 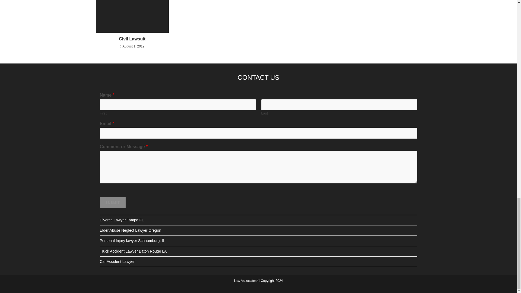 What do you see at coordinates (133, 251) in the screenshot?
I see `Truck Accident Lawyer Baton Rouge LA` at bounding box center [133, 251].